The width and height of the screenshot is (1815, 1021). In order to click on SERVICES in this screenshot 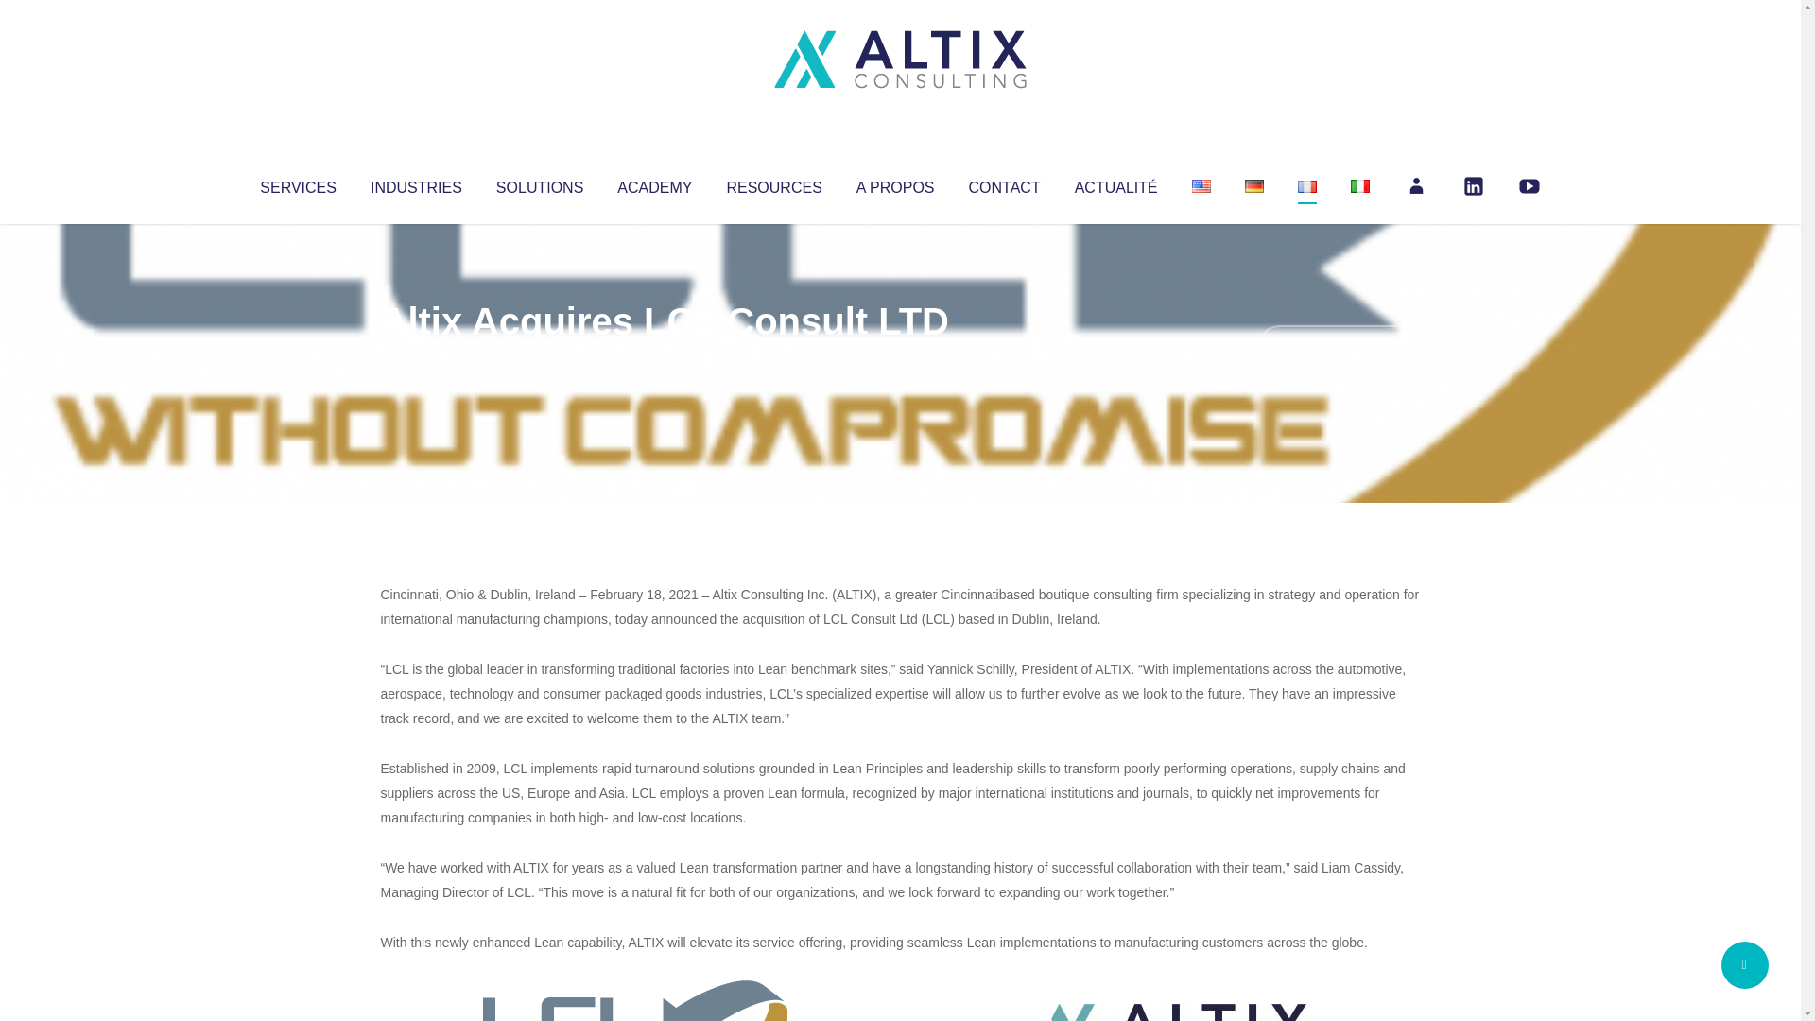, I will do `click(297, 183)`.